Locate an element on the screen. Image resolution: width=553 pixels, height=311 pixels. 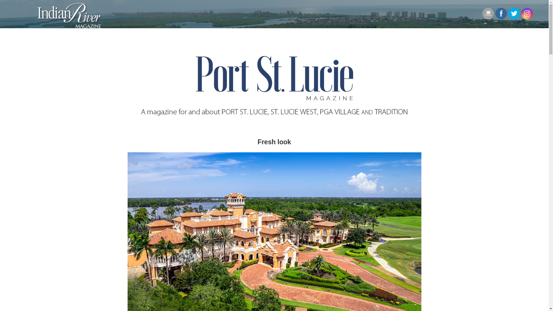
Newsletter is located at coordinates (230, 13).